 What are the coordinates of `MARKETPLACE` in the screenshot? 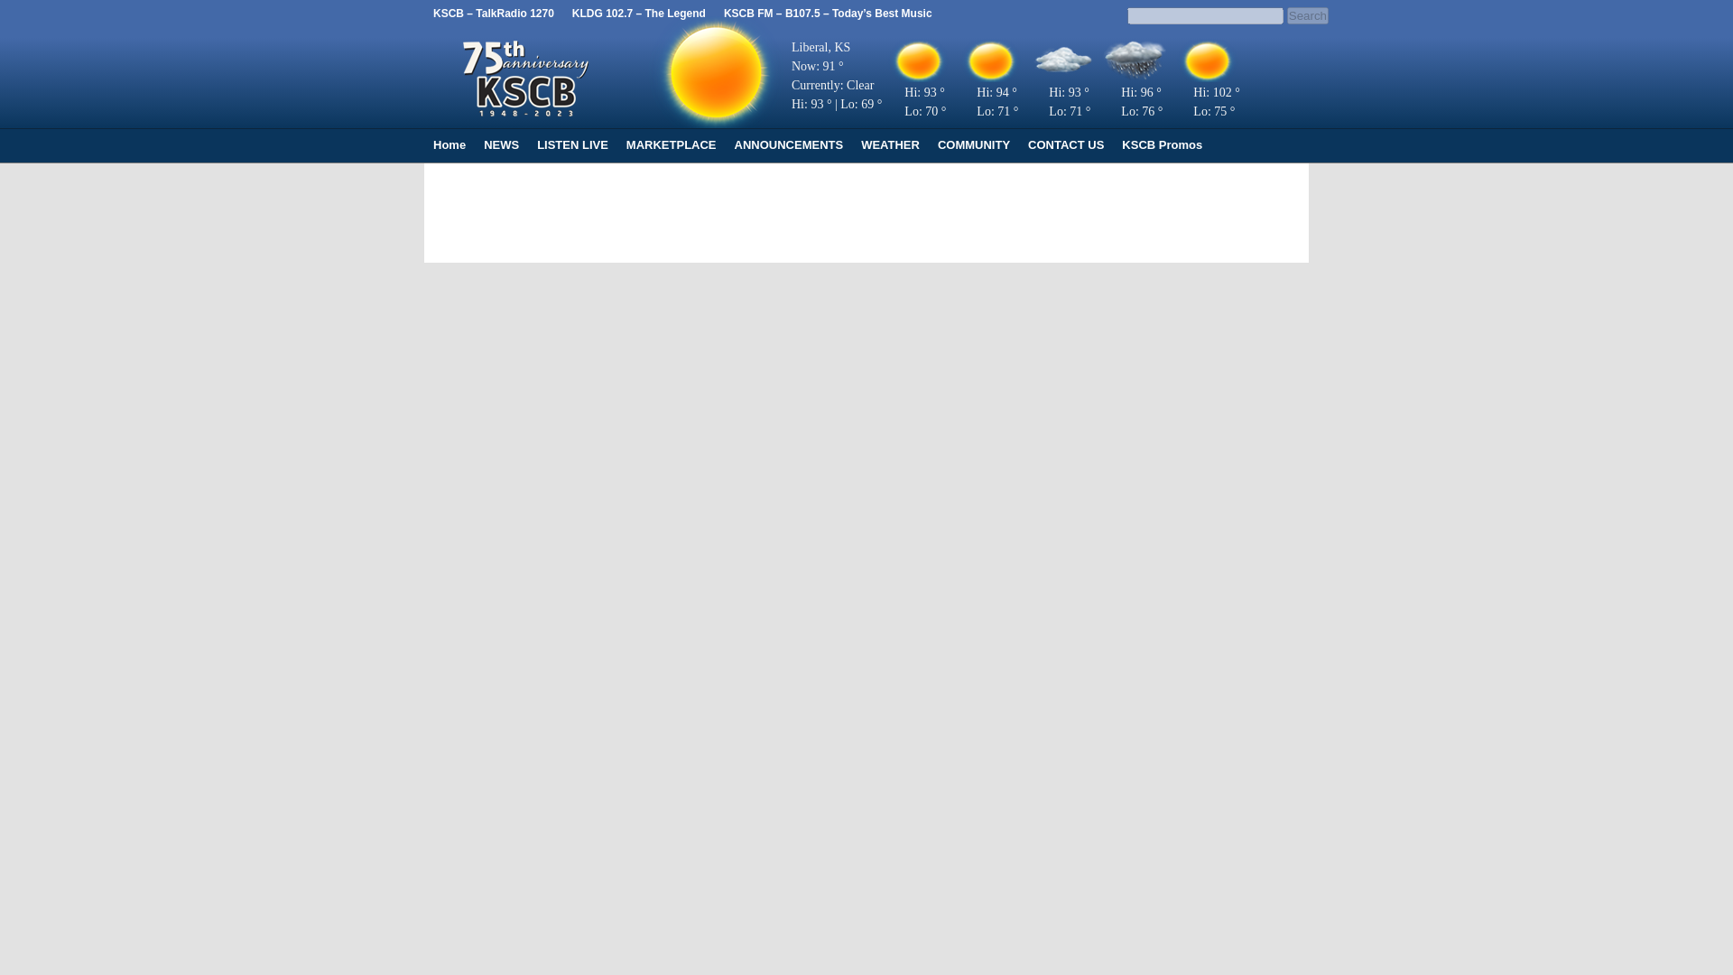 It's located at (672, 144).